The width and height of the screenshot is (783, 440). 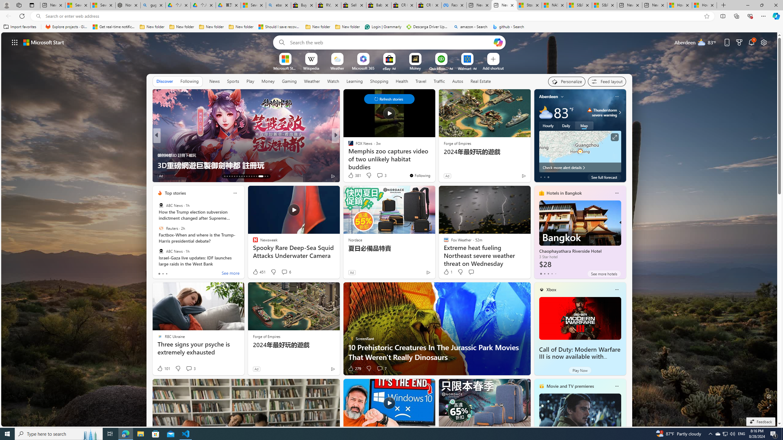 I want to click on View comments 23 Comment, so click(x=4, y=176).